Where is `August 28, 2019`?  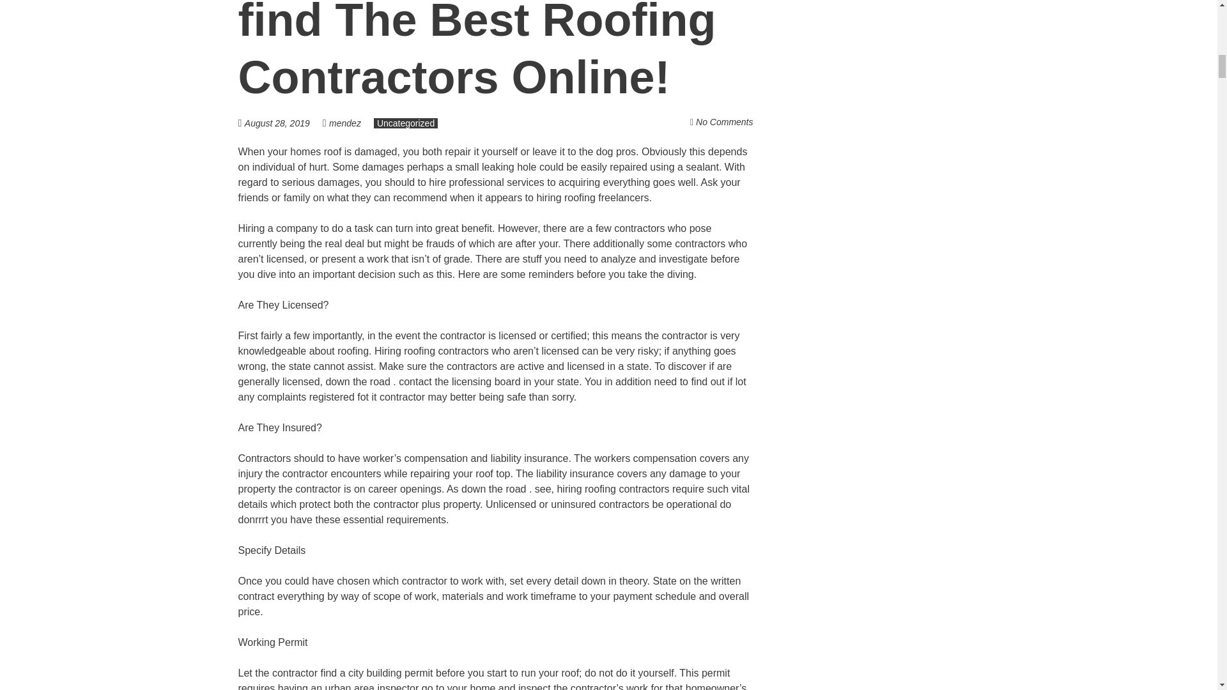 August 28, 2019 is located at coordinates (283, 123).